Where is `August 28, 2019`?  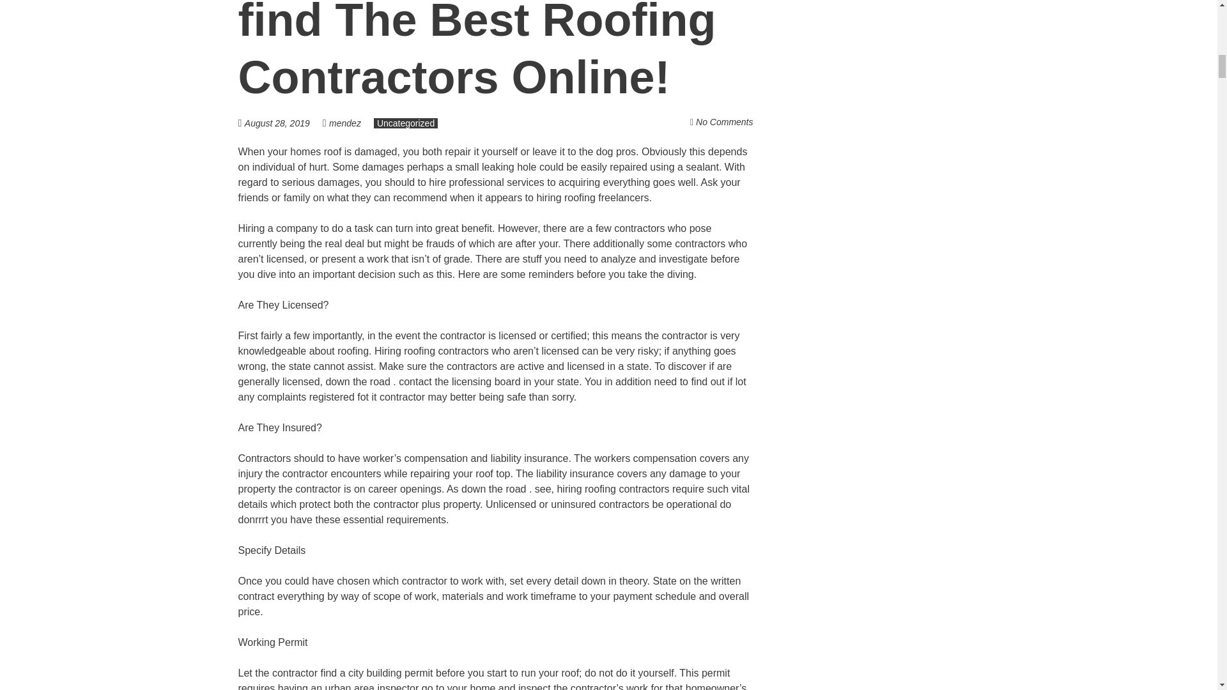 August 28, 2019 is located at coordinates (283, 123).